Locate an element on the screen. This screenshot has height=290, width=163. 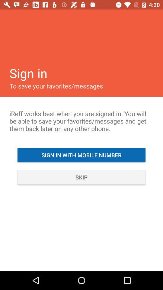
swipe to skip item is located at coordinates (81, 177).